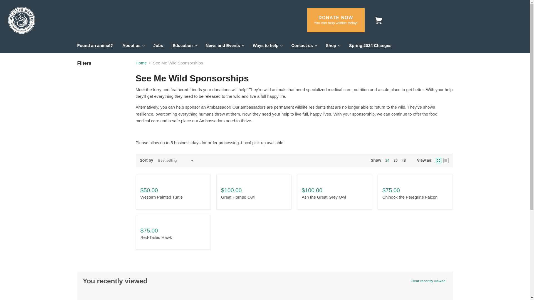 The width and height of the screenshot is (534, 300). Describe the element at coordinates (304, 45) in the screenshot. I see `Contact us` at that location.